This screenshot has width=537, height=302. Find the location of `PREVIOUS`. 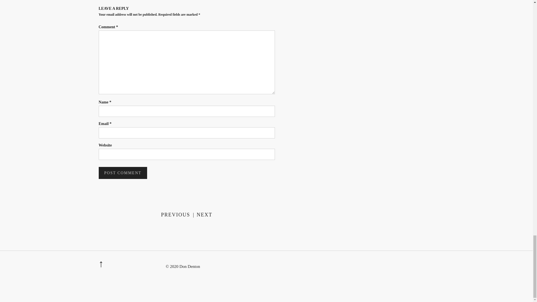

PREVIOUS is located at coordinates (176, 215).